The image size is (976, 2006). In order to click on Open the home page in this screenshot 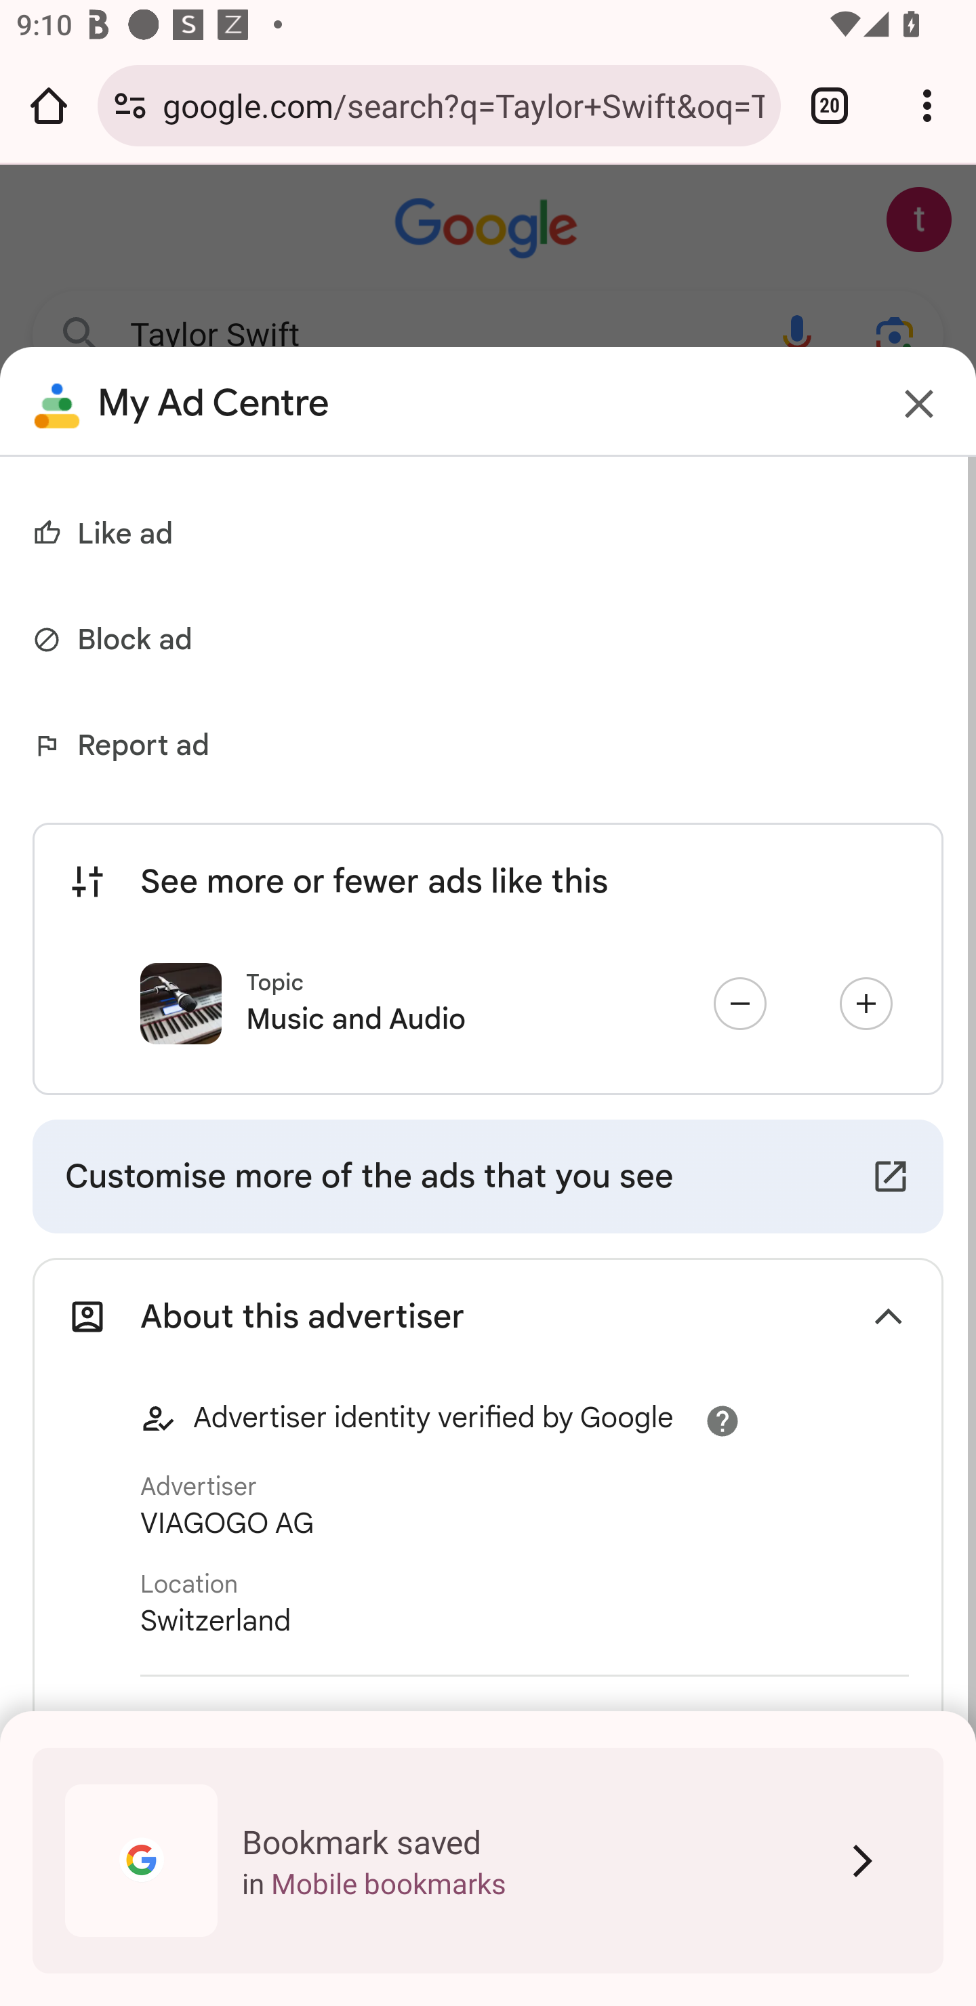, I will do `click(49, 105)`.